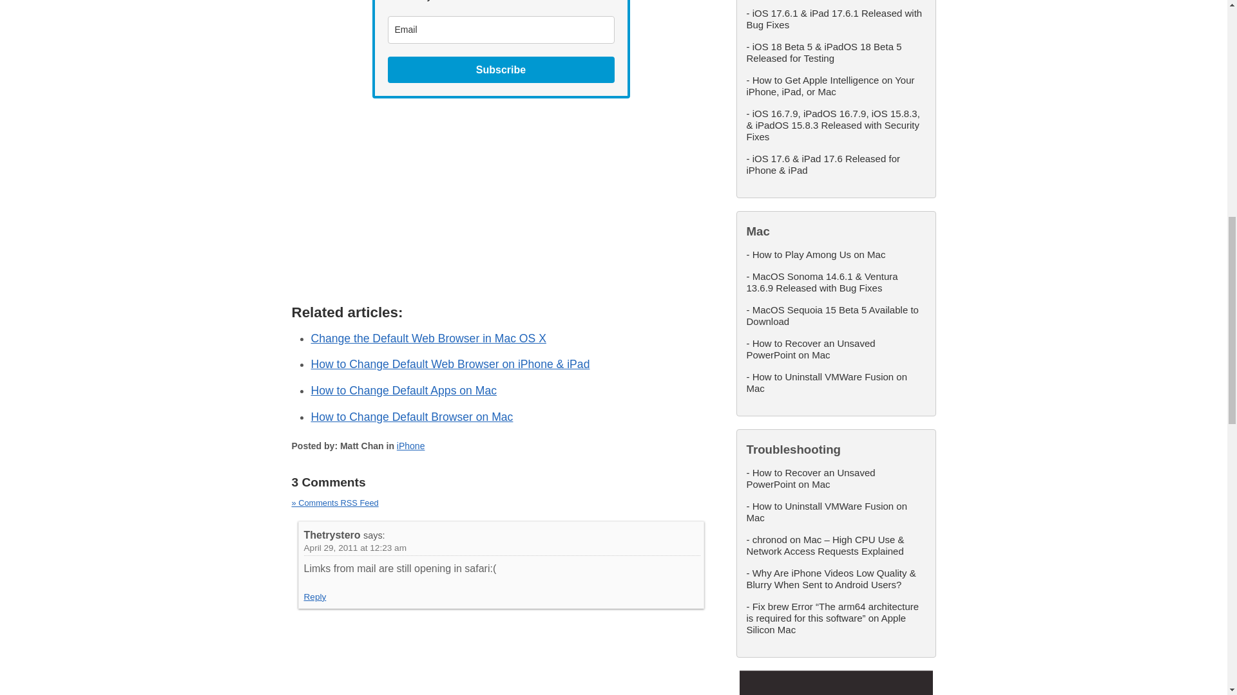 This screenshot has width=1237, height=695. What do you see at coordinates (356, 547) in the screenshot?
I see `April 29, 2011 at 12:23 am` at bounding box center [356, 547].